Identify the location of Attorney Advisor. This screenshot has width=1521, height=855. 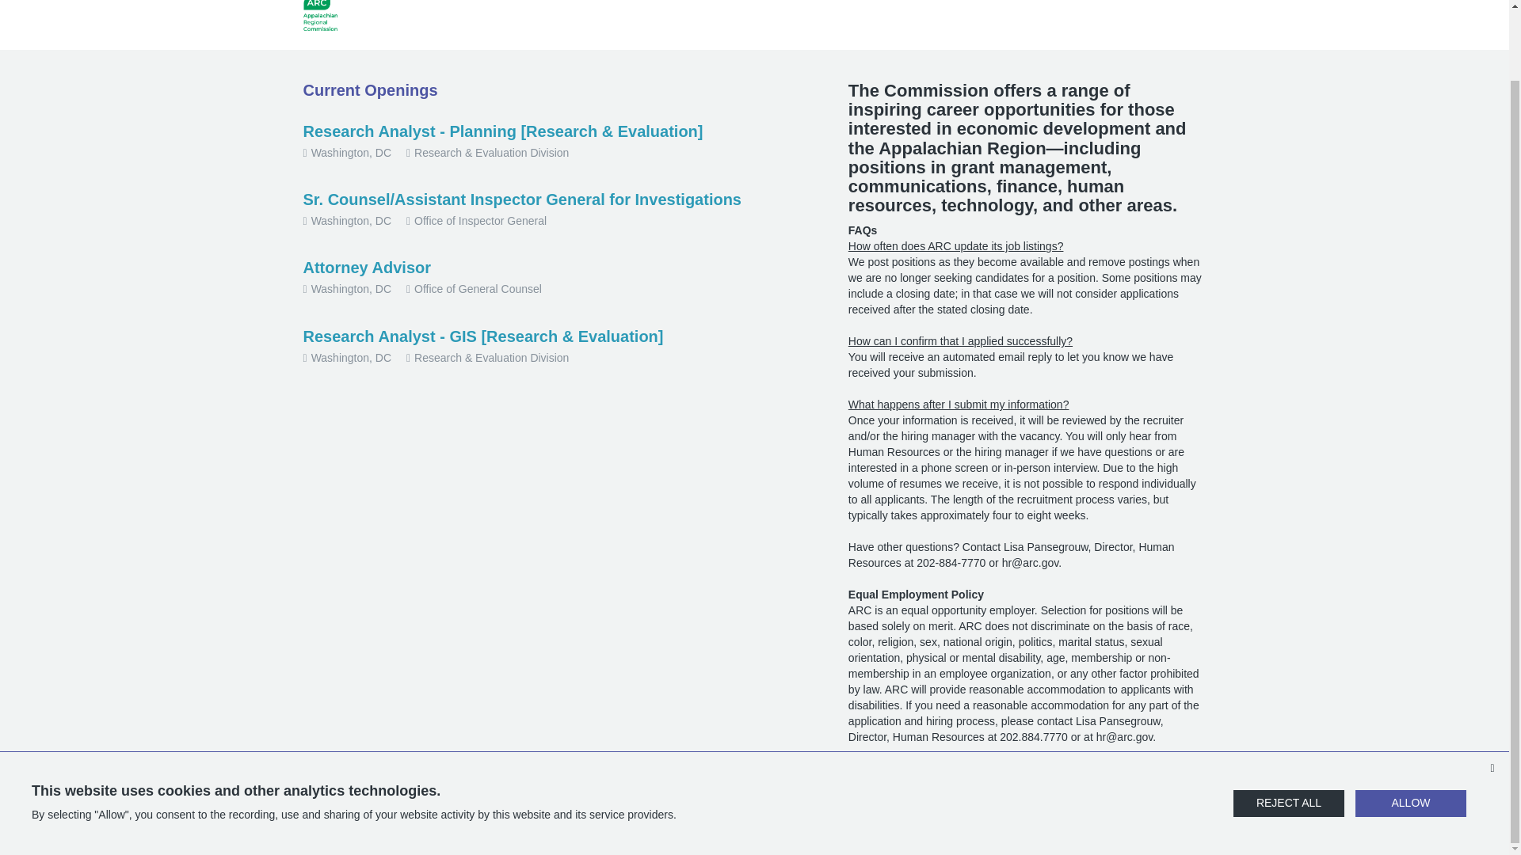
(368, 268).